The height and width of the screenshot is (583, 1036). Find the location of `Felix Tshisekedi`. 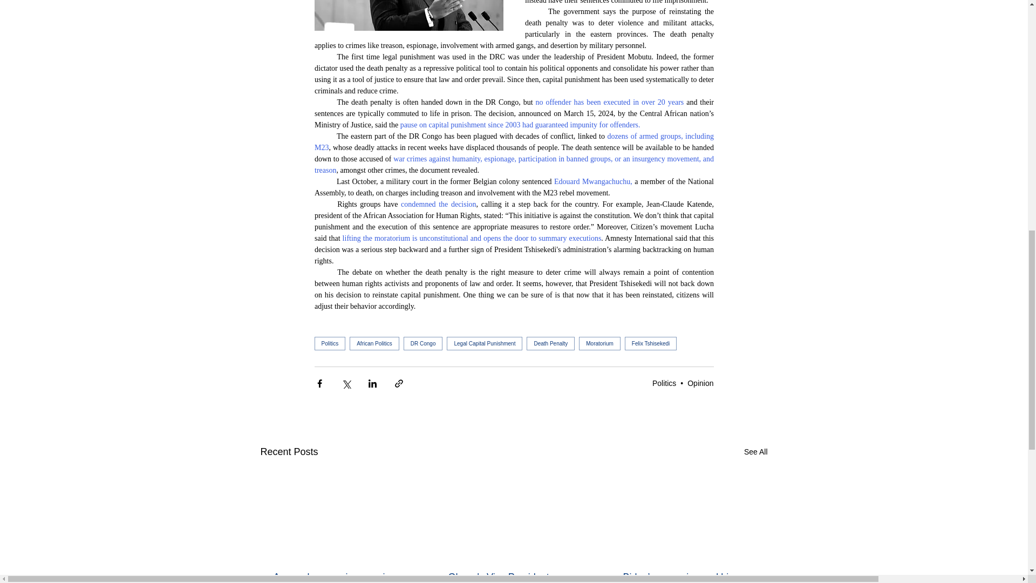

Felix Tshisekedi is located at coordinates (650, 343).